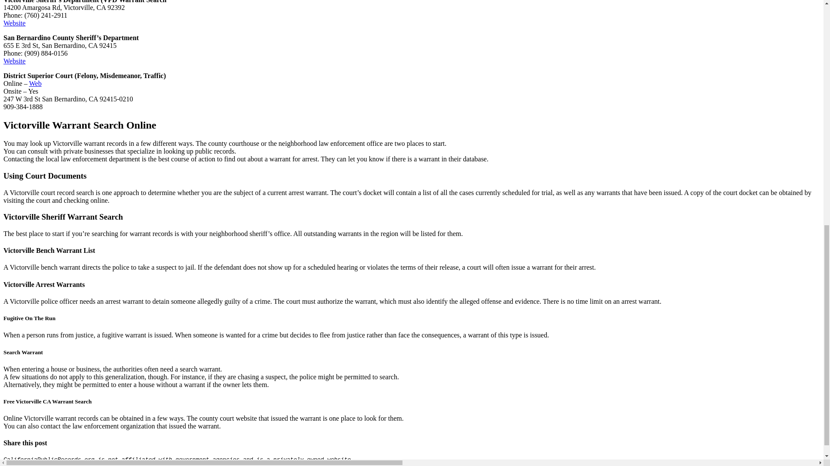  What do you see at coordinates (14, 23) in the screenshot?
I see `Website` at bounding box center [14, 23].